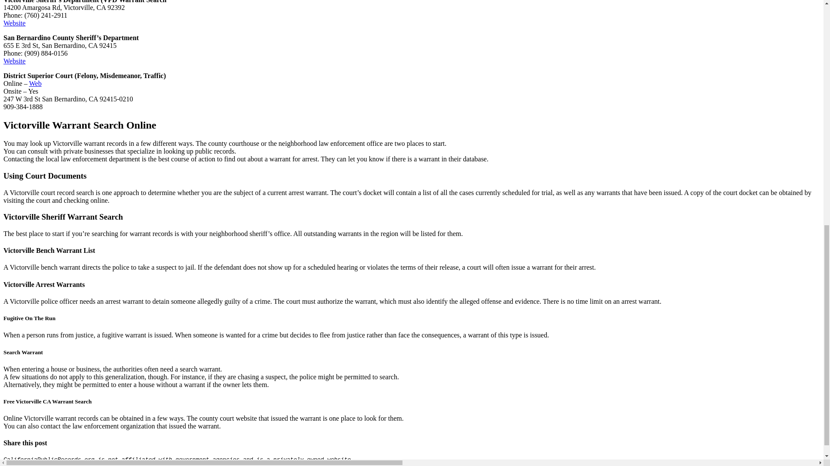  What do you see at coordinates (14, 23) in the screenshot?
I see `Website` at bounding box center [14, 23].